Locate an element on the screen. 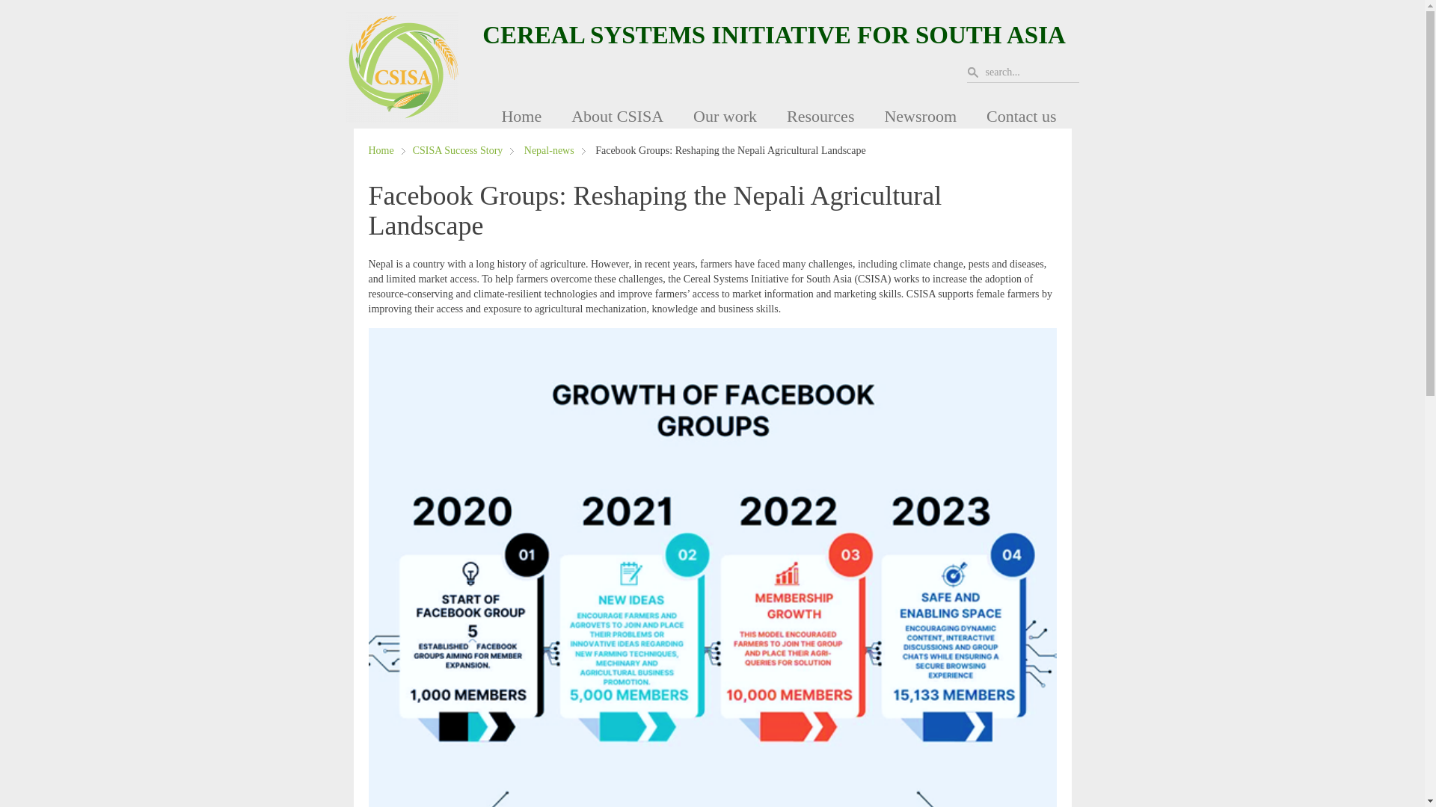 The height and width of the screenshot is (807, 1436). Reset is located at coordinates (3, 3).